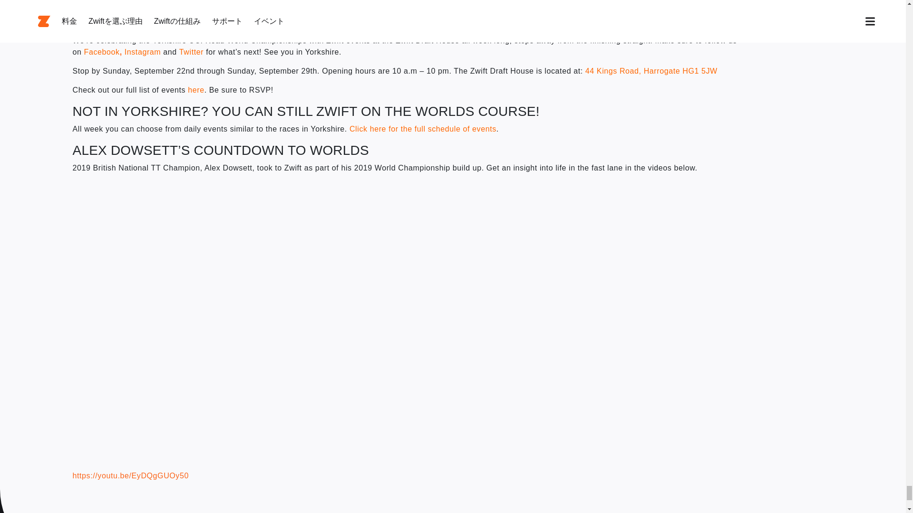  Describe the element at coordinates (196, 90) in the screenshot. I see `here` at that location.